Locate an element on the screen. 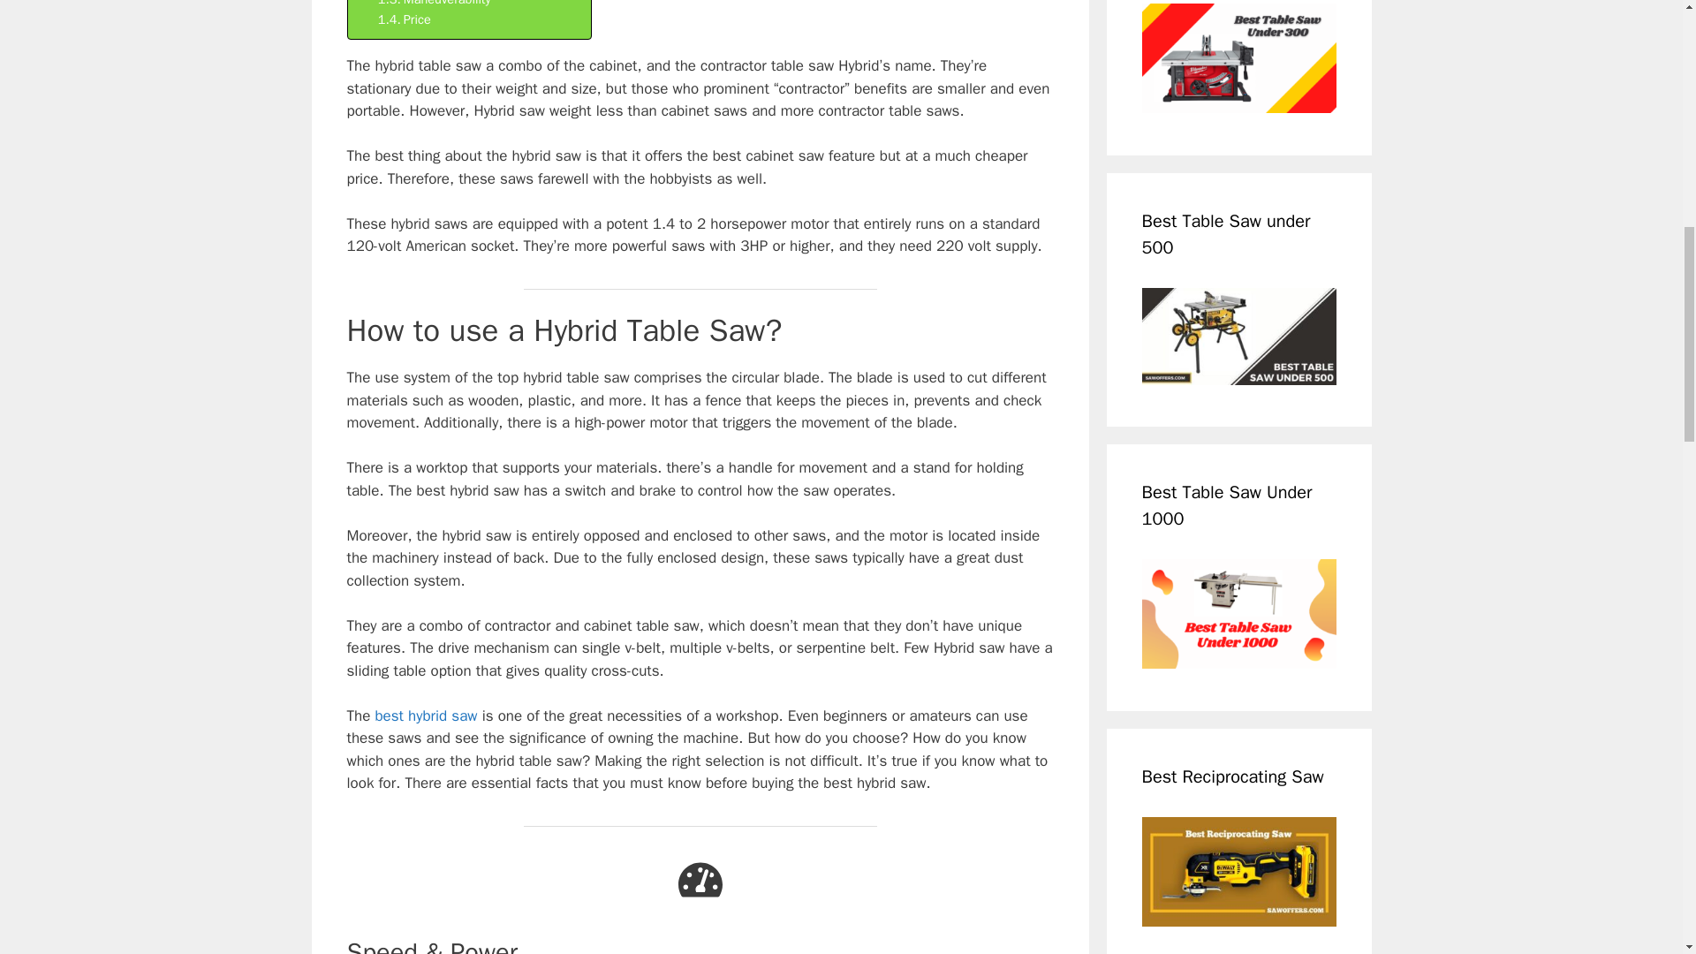 The image size is (1696, 954). Best Table Saw under 500 is located at coordinates (1238, 337).